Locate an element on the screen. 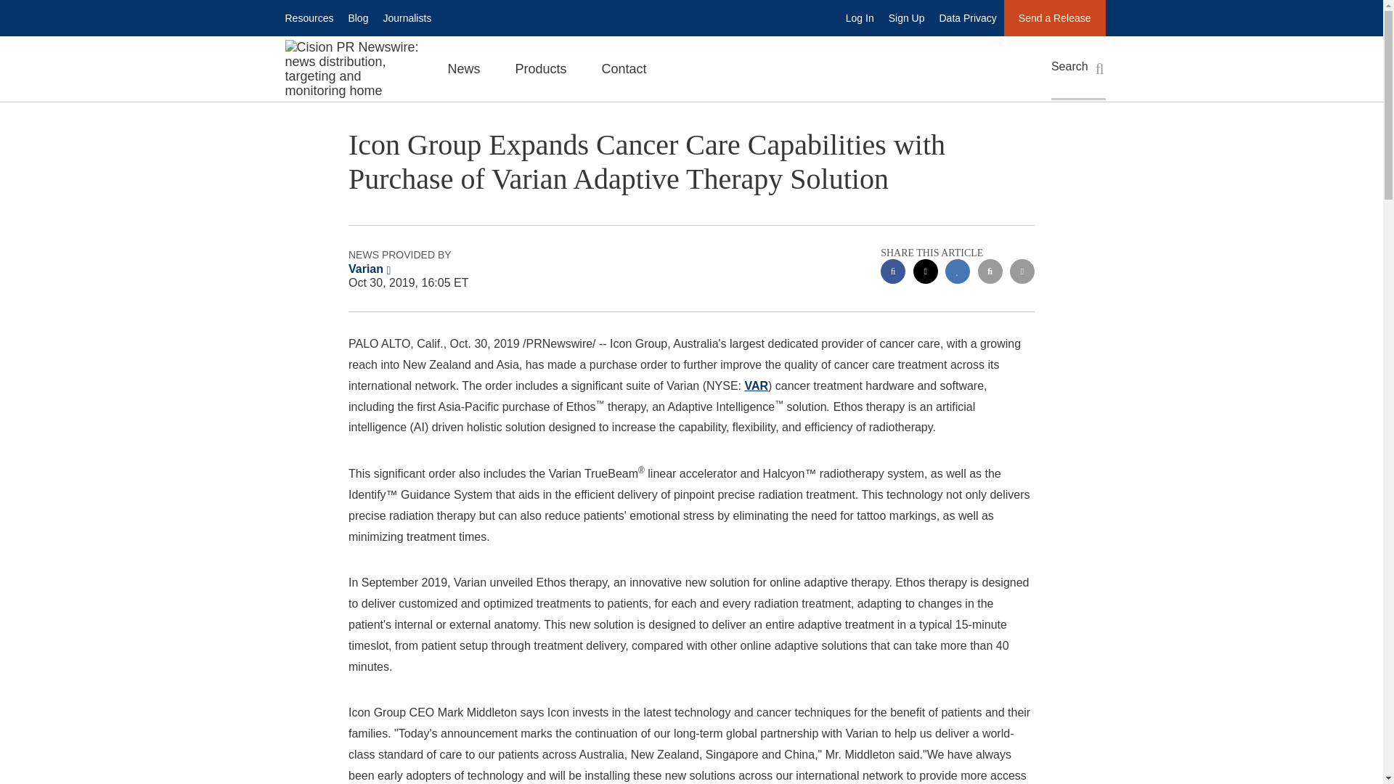  Products is located at coordinates (540, 68).